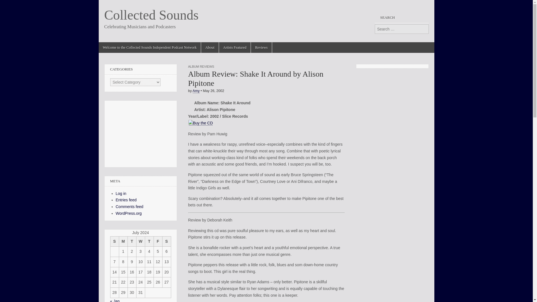  What do you see at coordinates (201, 67) in the screenshot?
I see `ALBUM REVIEWS` at bounding box center [201, 67].